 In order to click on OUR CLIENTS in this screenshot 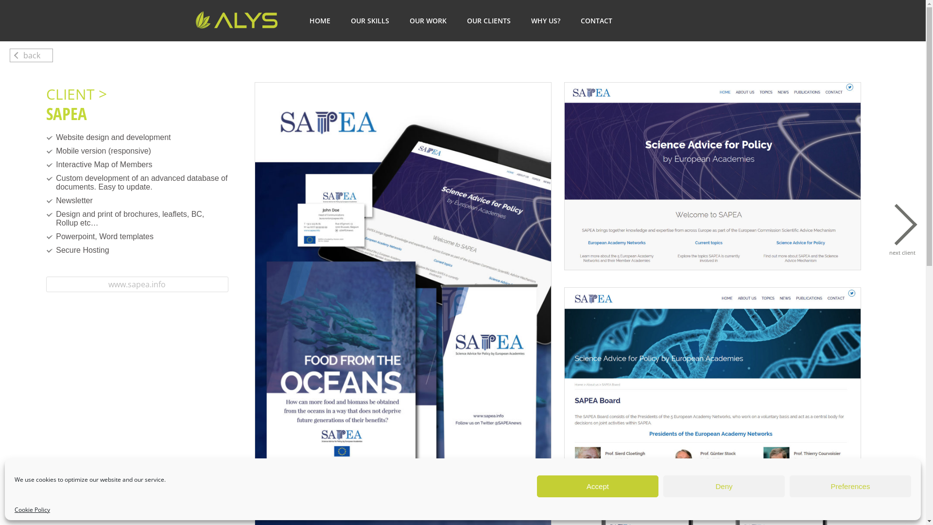, I will do `click(488, 20)`.